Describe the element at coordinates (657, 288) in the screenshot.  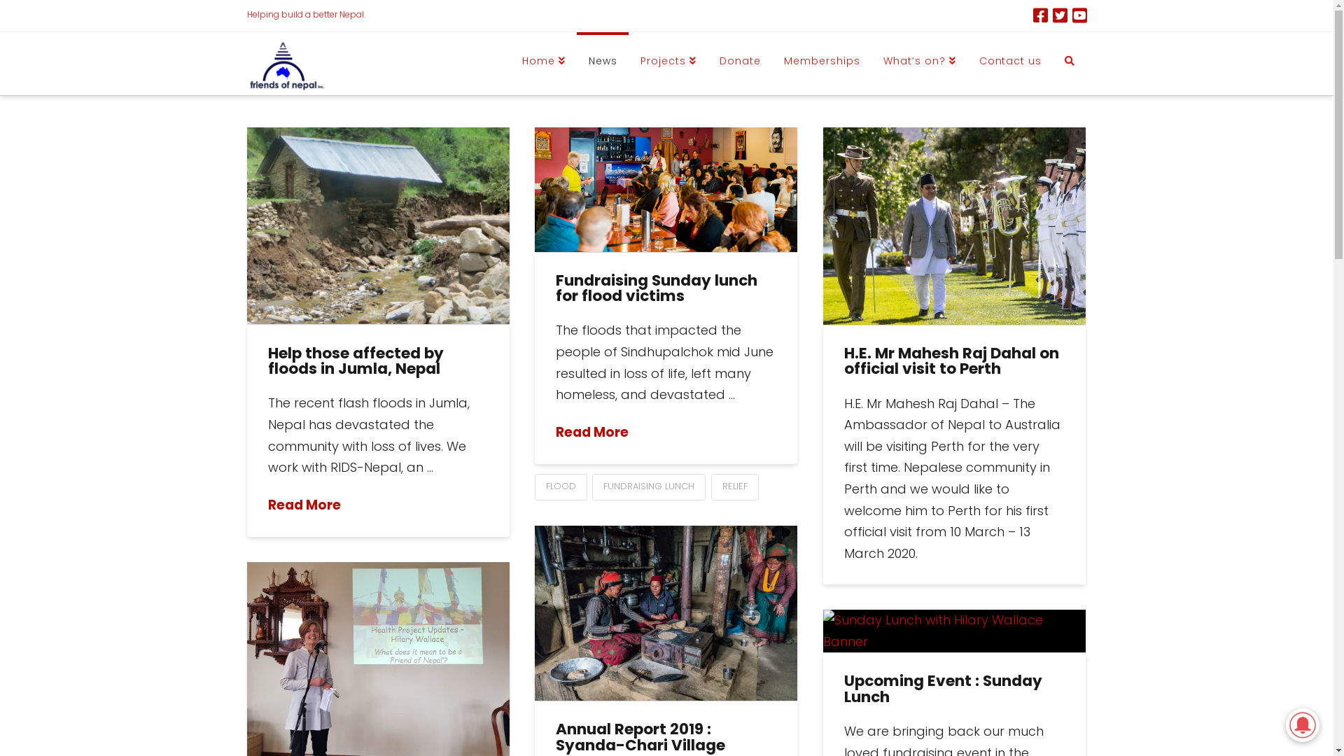
I see `Fundraising Sunday lunch for flood victims` at that location.